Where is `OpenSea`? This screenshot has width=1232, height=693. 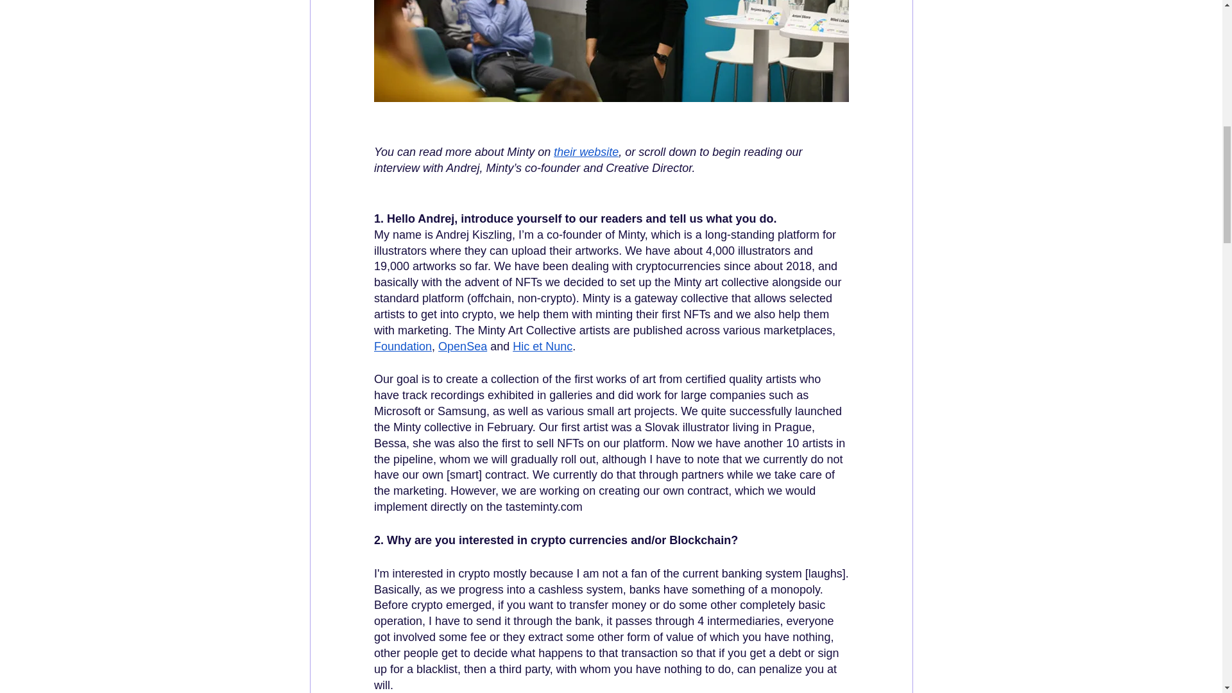 OpenSea is located at coordinates (462, 346).